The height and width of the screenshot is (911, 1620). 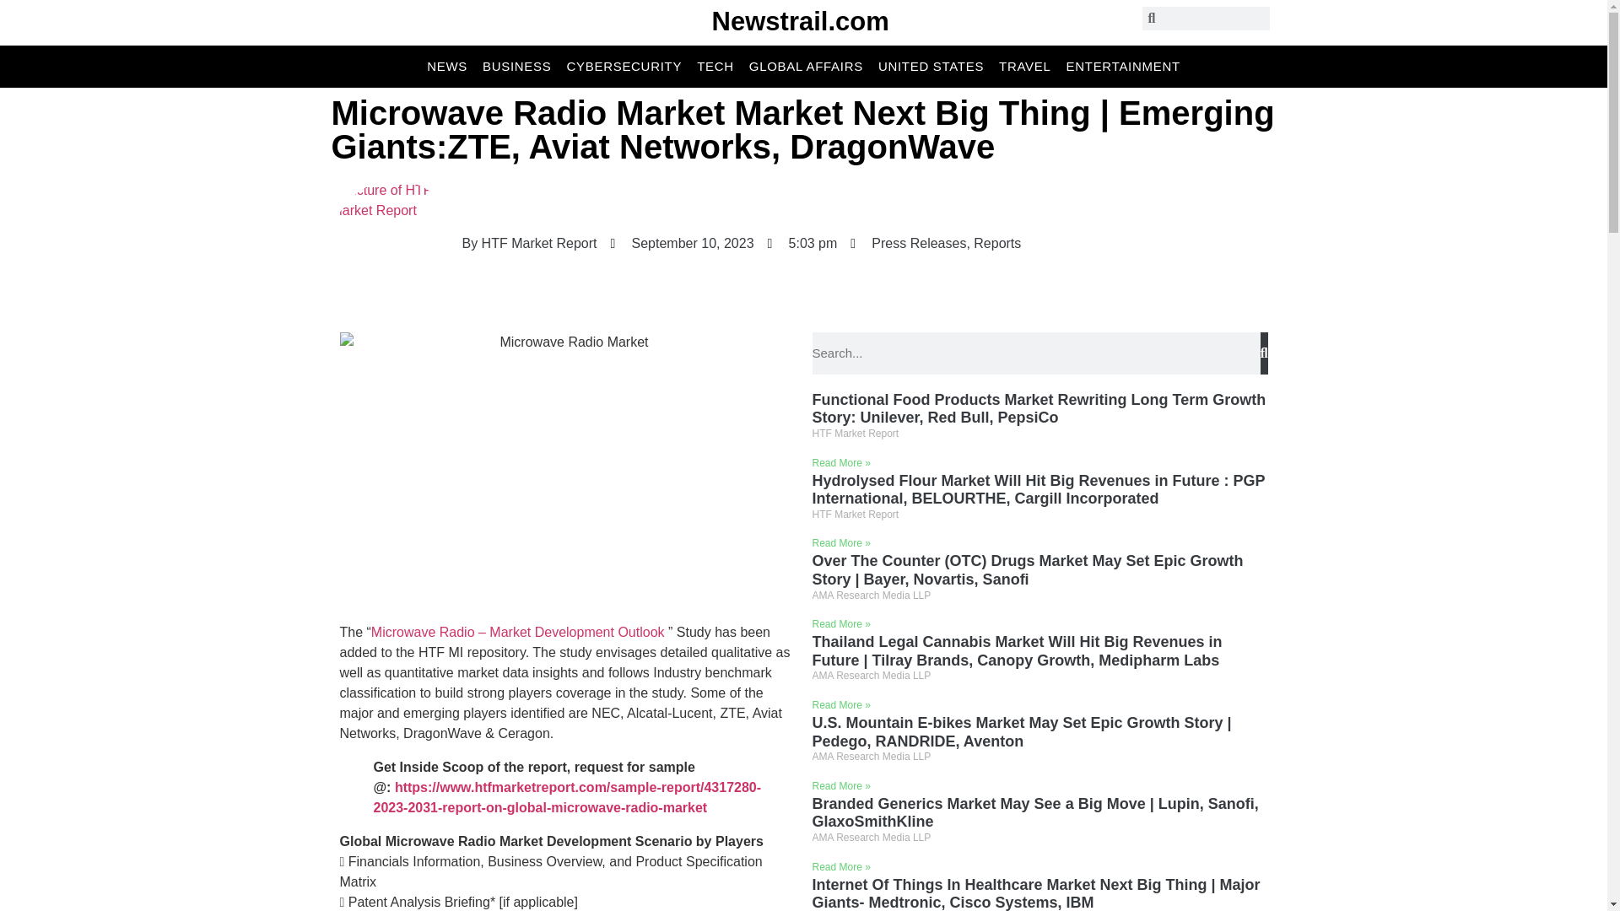 I want to click on NEWS, so click(x=447, y=66).